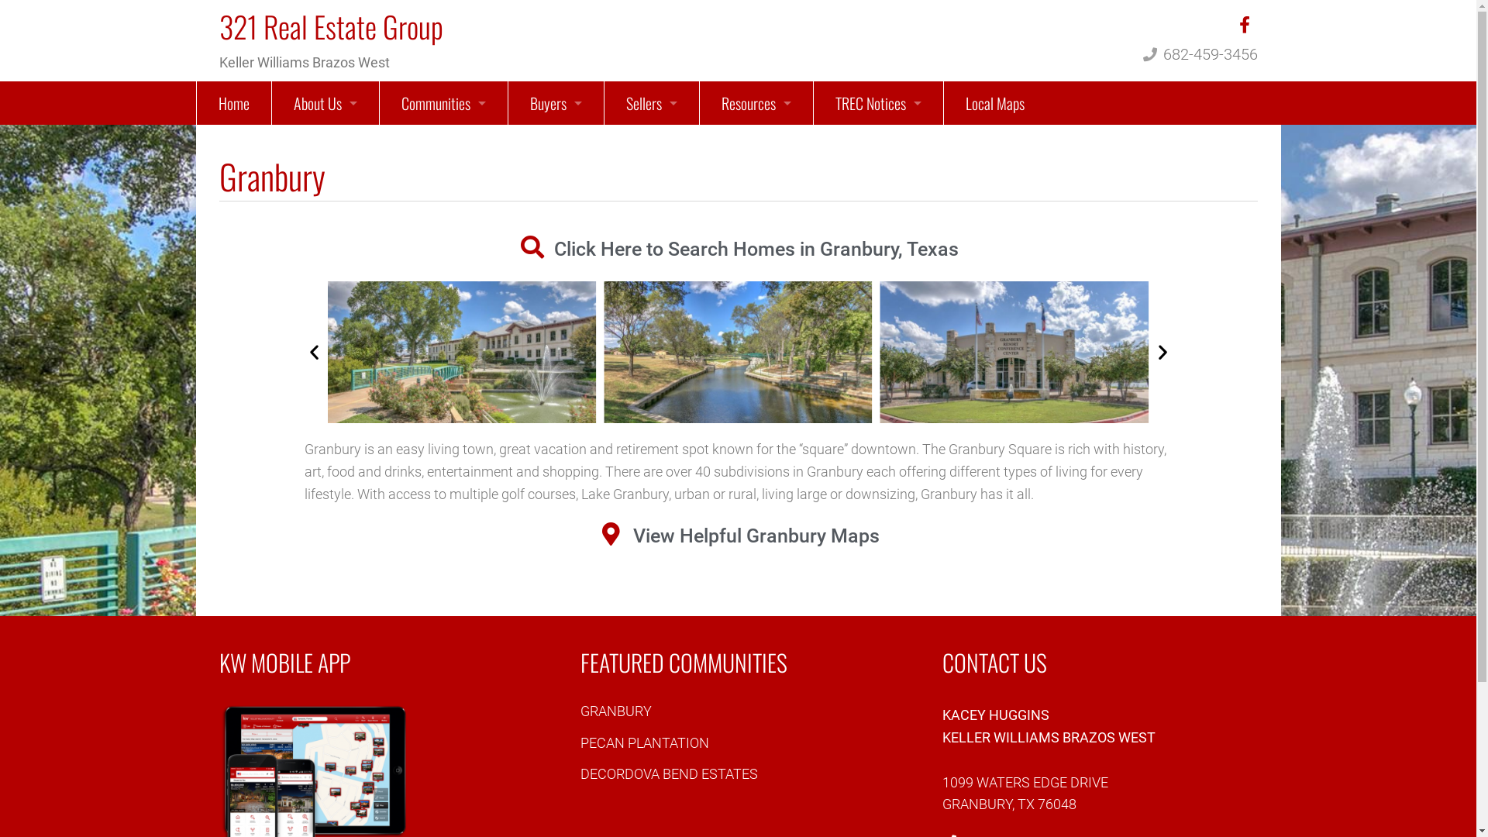  I want to click on Leave a Review, so click(325, 276).